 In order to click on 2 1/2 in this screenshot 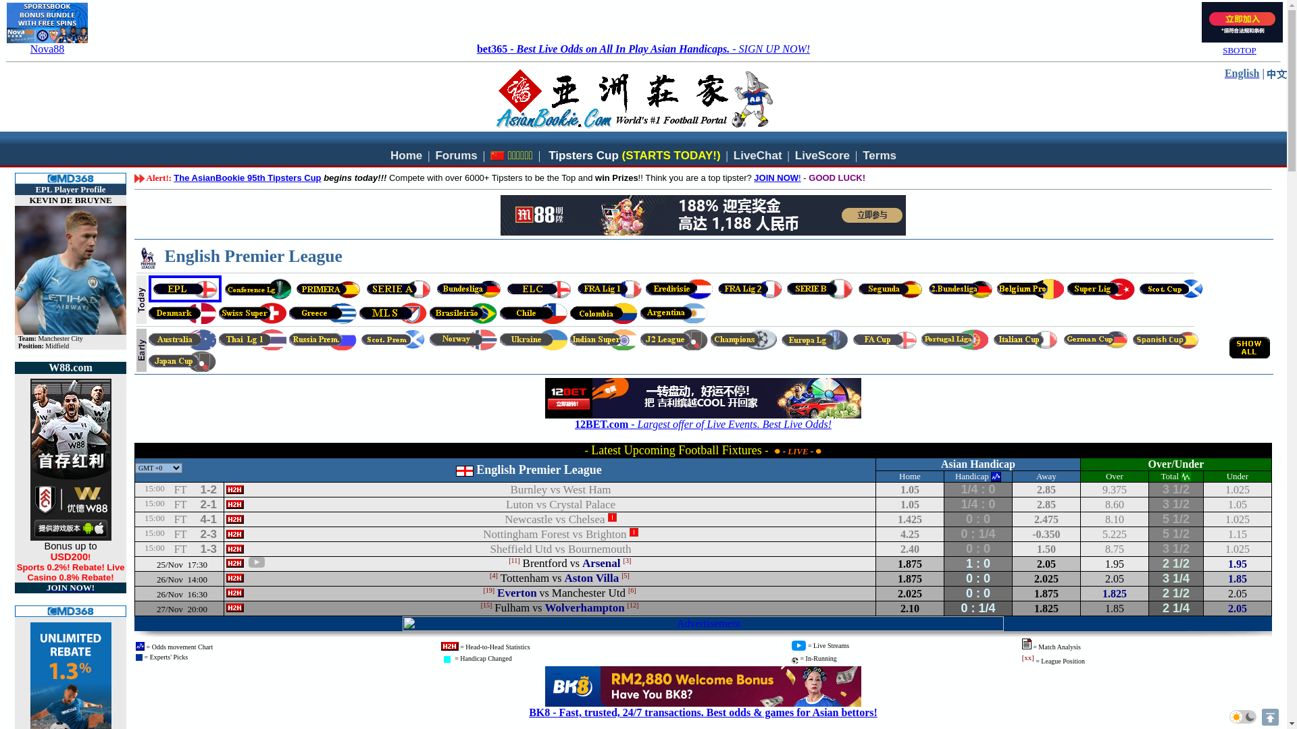, I will do `click(1176, 594)`.